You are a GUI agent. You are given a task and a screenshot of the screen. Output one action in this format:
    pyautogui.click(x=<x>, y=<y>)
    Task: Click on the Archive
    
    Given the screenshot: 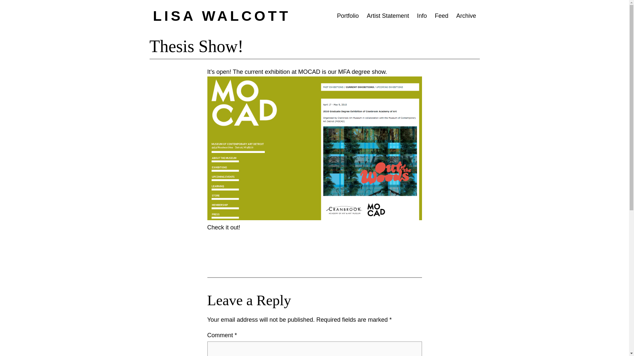 What is the action you would take?
    pyautogui.click(x=466, y=16)
    